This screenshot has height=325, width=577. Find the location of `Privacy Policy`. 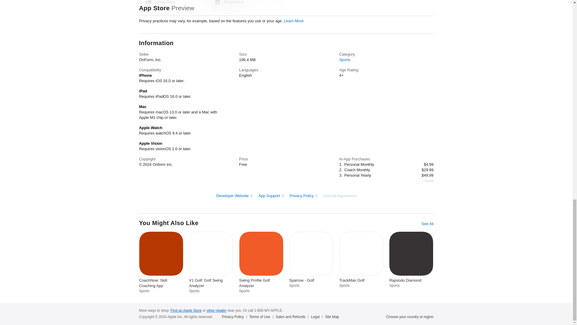

Privacy Policy is located at coordinates (303, 196).